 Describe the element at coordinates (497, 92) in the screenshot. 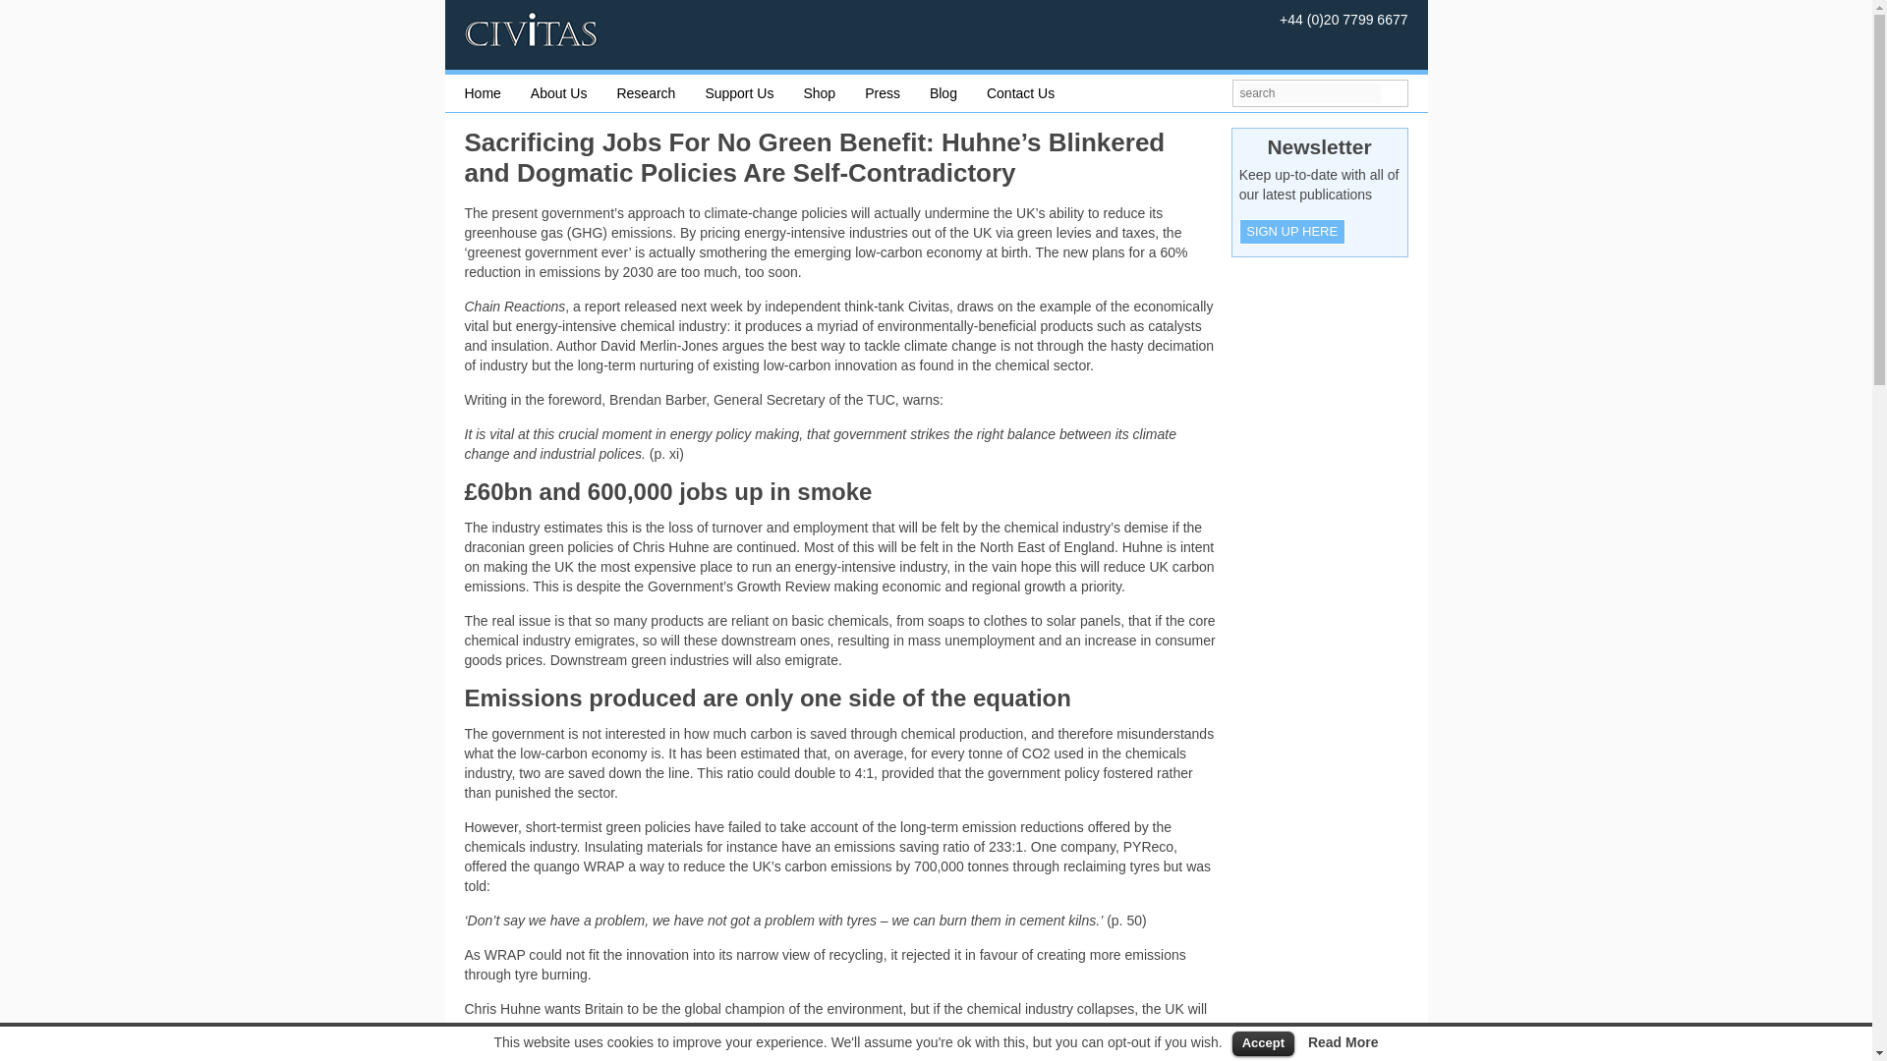

I see `Home` at that location.